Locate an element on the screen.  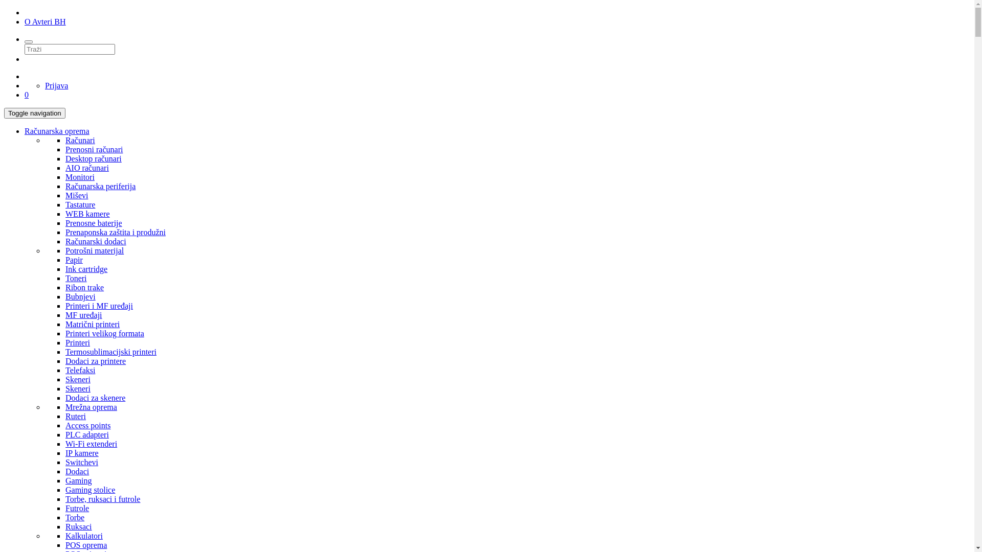
Toggle navigation is located at coordinates (35, 113).